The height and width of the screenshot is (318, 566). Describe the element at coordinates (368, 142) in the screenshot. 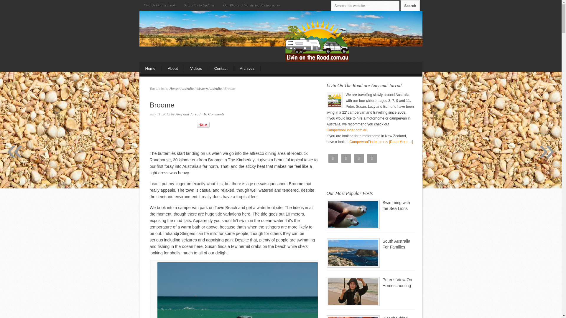

I see `CampervanFinder.co.nz` at that location.